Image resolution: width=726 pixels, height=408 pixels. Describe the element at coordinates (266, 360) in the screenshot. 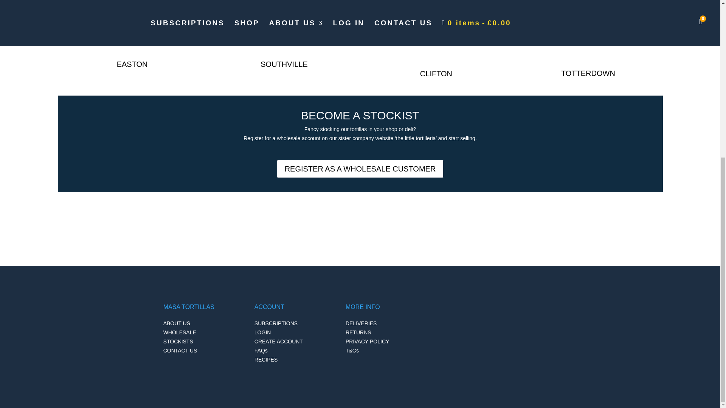

I see `RECIPES` at that location.